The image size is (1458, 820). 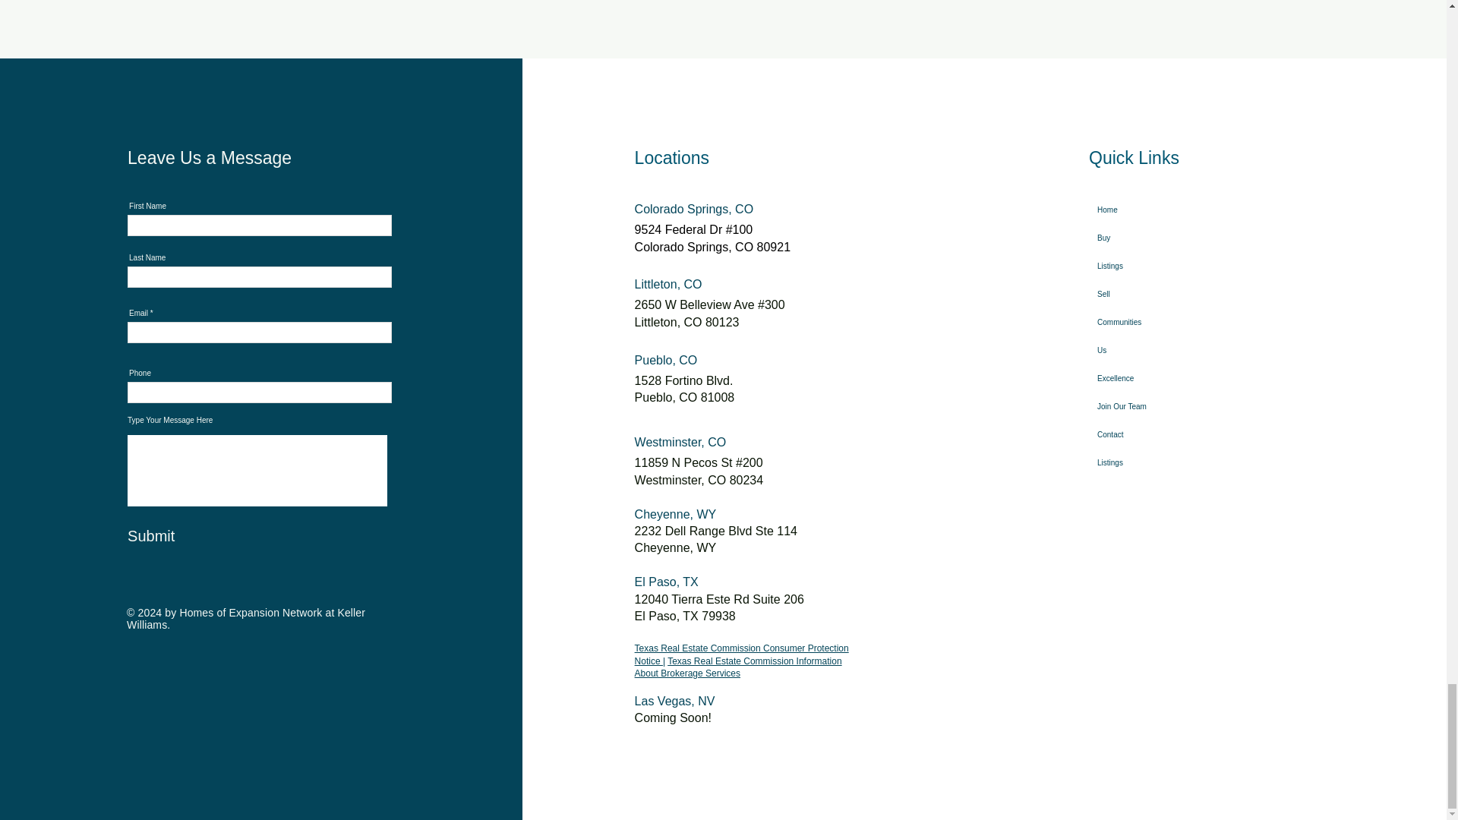 I want to click on Listings, so click(x=1140, y=266).